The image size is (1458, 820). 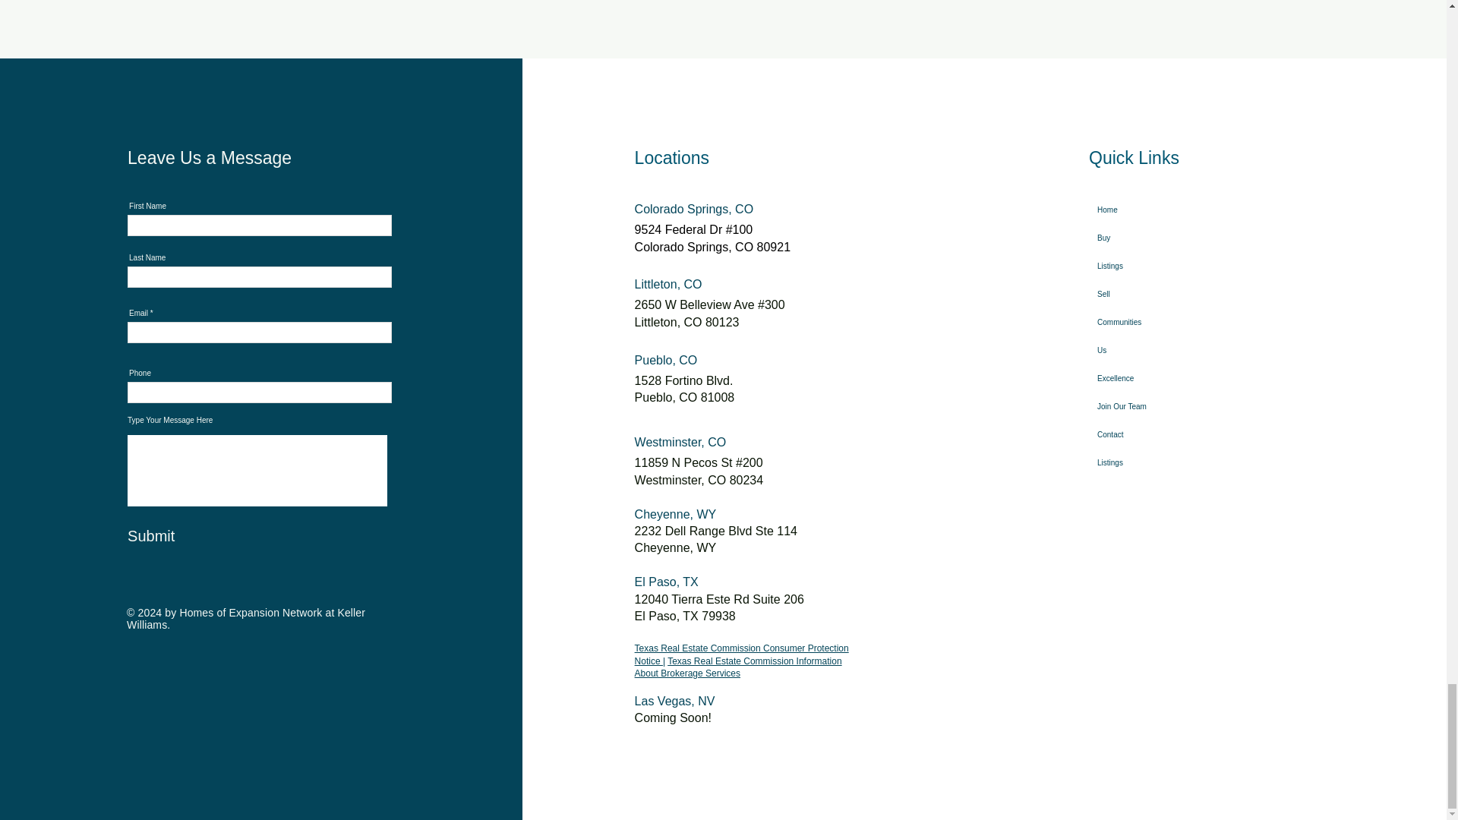 I want to click on Listings, so click(x=1140, y=266).